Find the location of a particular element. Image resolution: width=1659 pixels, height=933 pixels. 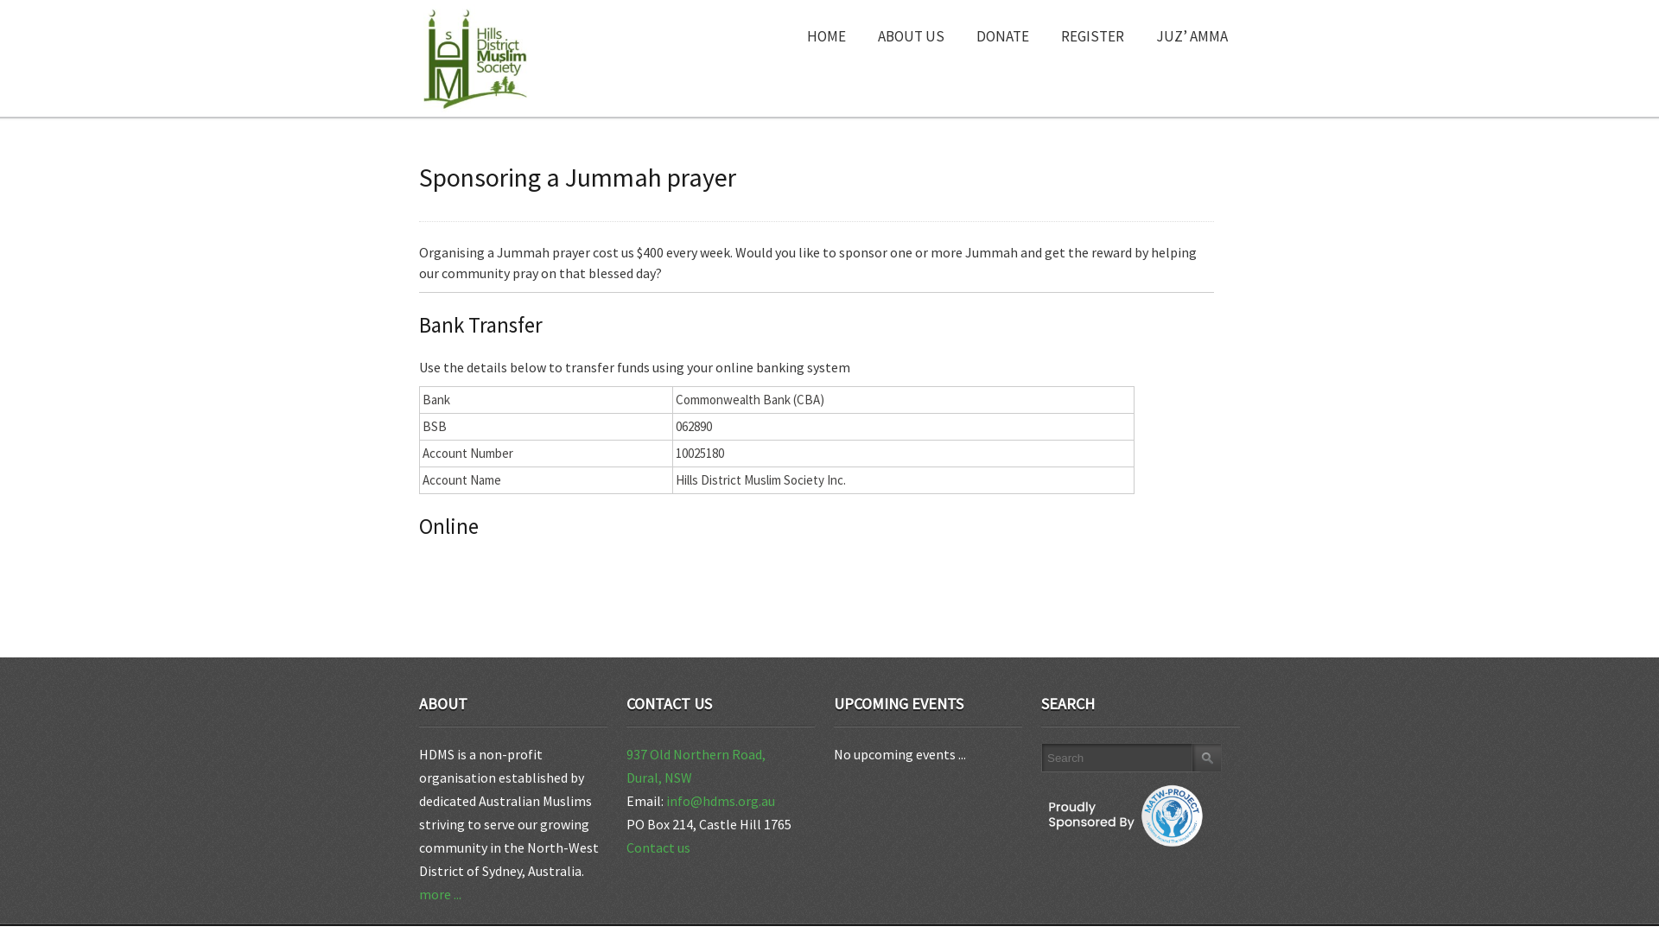

info@hdms.org.au is located at coordinates (721, 801).